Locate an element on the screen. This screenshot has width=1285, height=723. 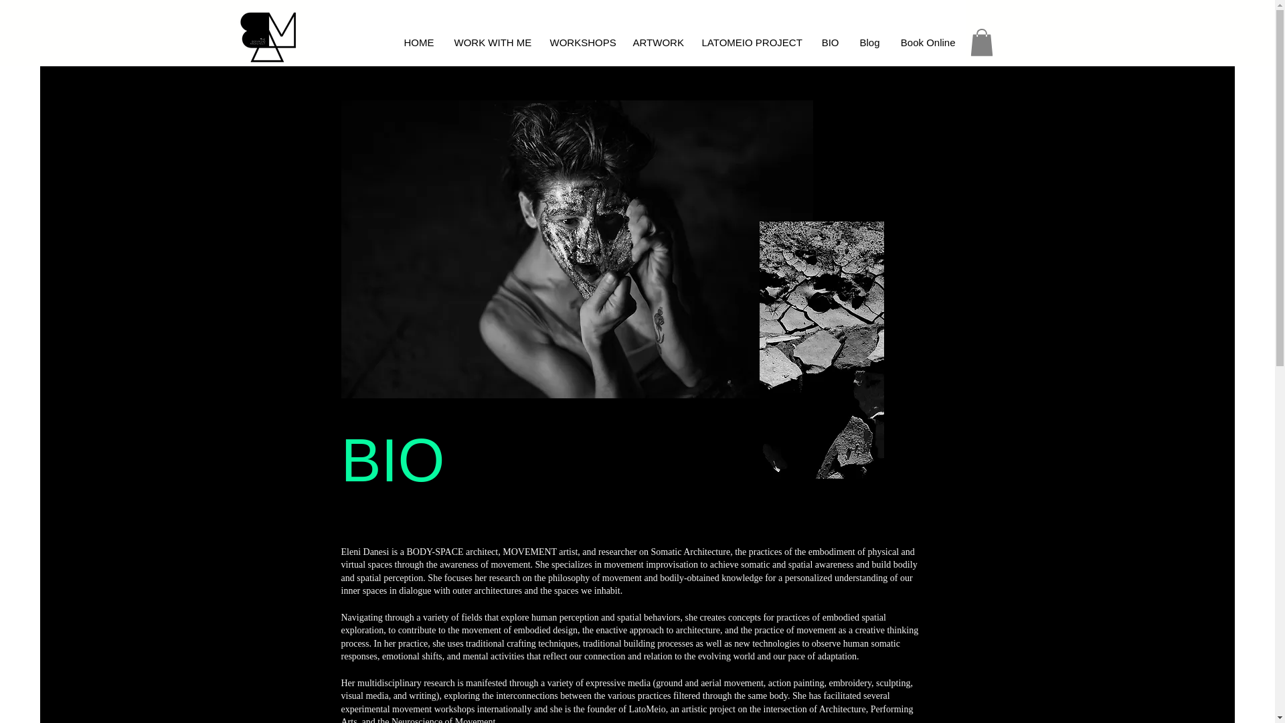
LATOMEIO PROJECT is located at coordinates (752, 43).